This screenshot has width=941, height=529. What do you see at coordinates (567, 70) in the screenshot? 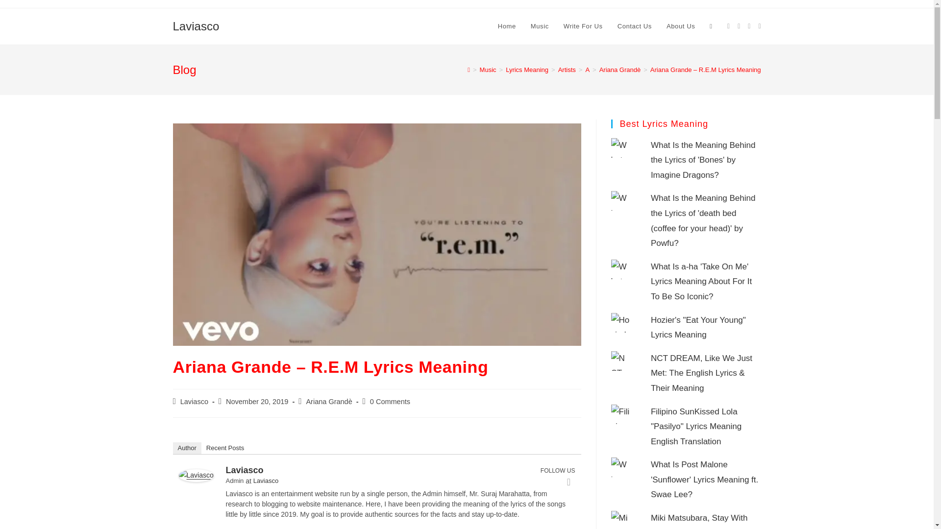
I see `Artists` at bounding box center [567, 70].